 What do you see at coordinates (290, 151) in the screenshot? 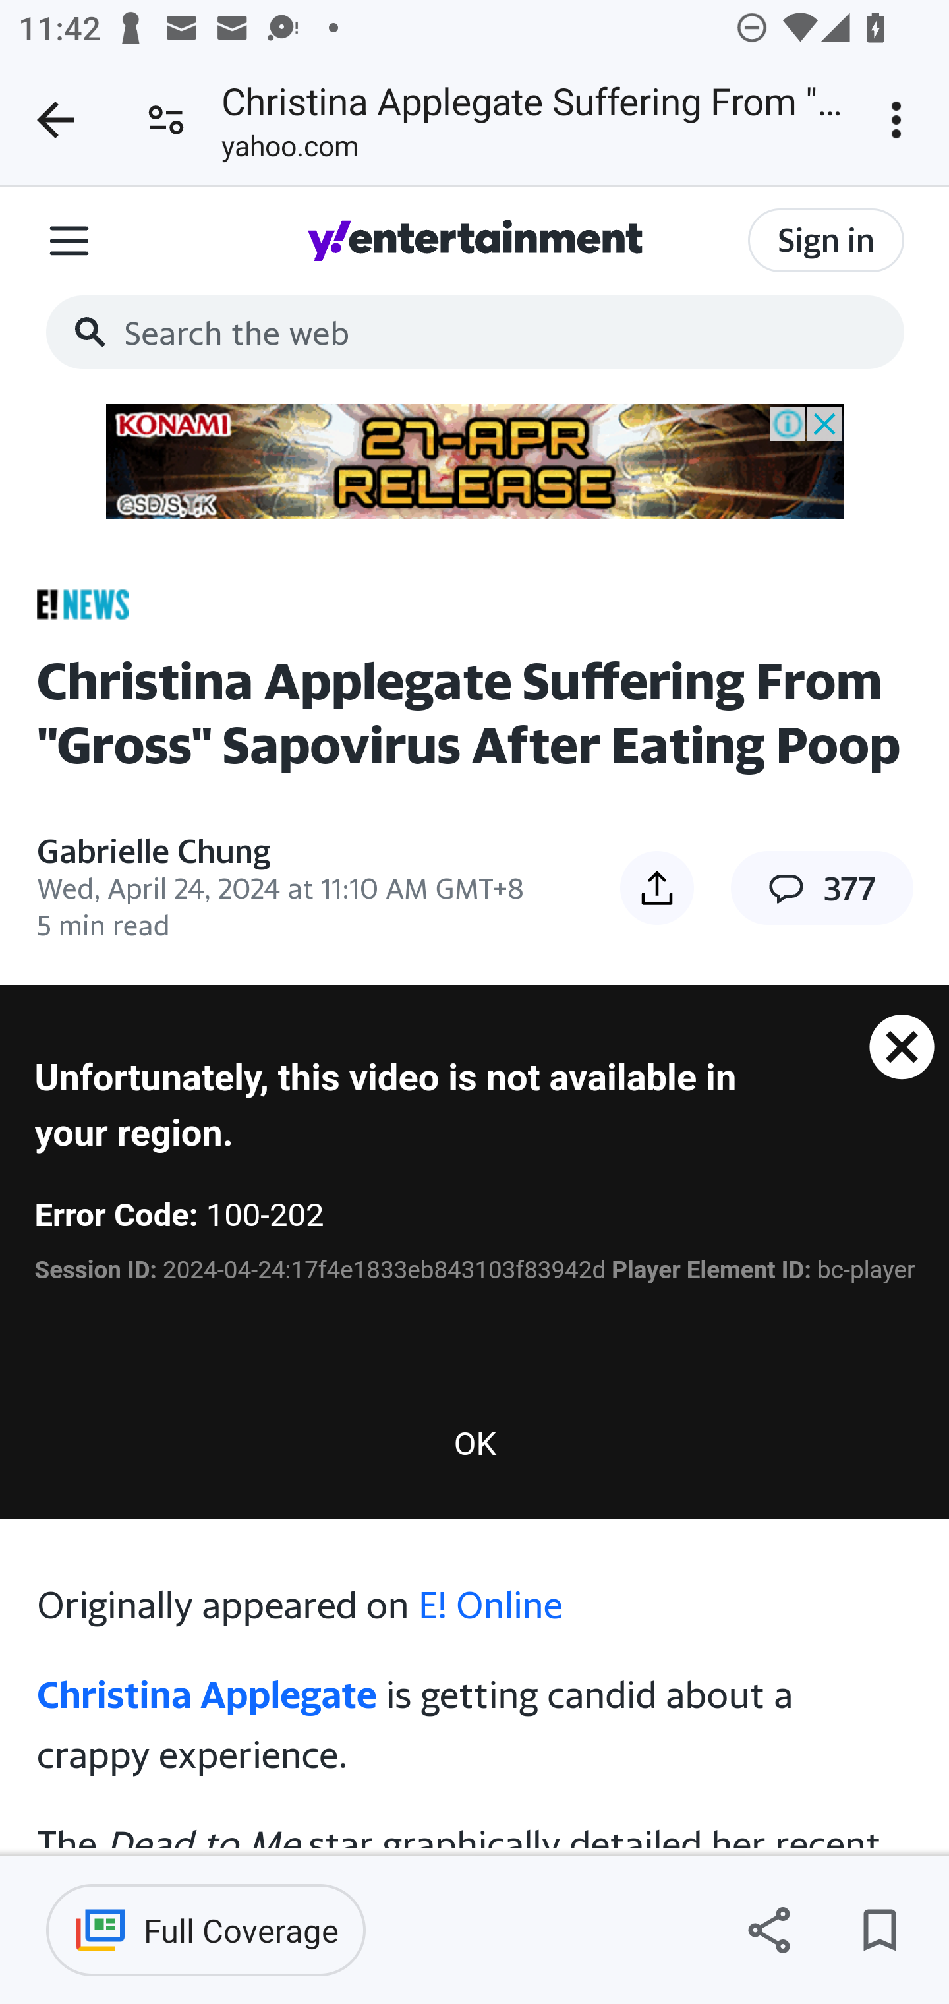
I see `yahoo.com` at bounding box center [290, 151].